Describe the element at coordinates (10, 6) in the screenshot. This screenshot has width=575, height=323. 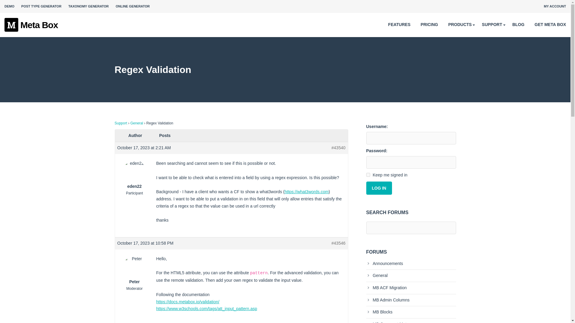
I see `DEMO` at that location.